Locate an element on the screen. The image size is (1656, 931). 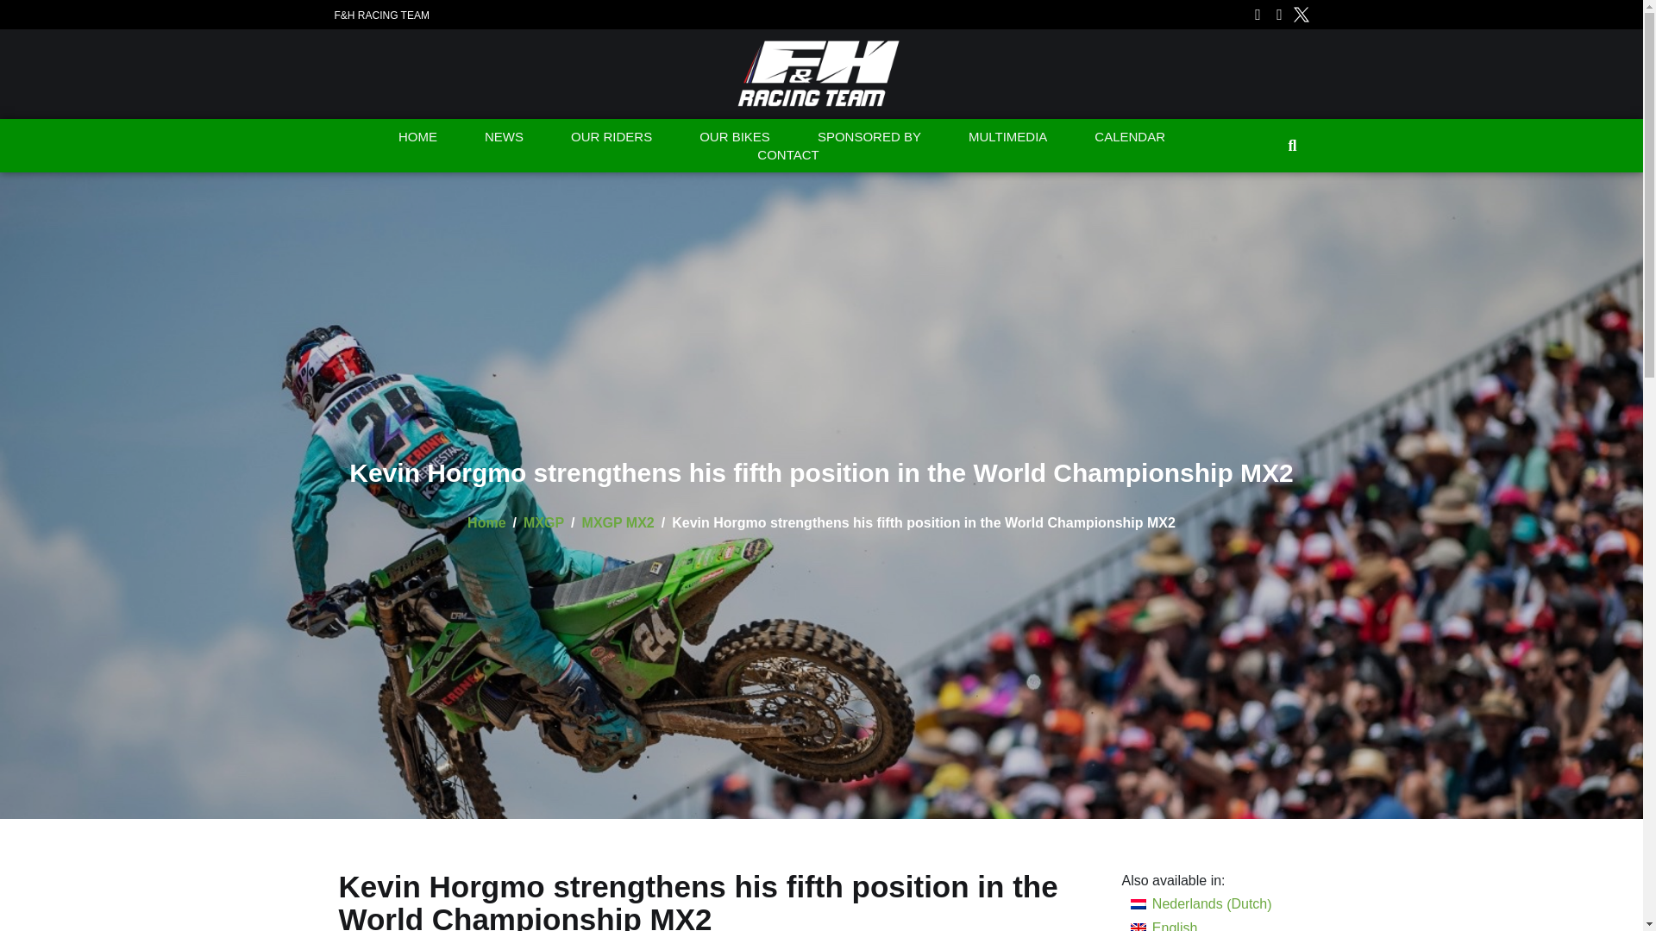
OUR BIKES is located at coordinates (735, 136).